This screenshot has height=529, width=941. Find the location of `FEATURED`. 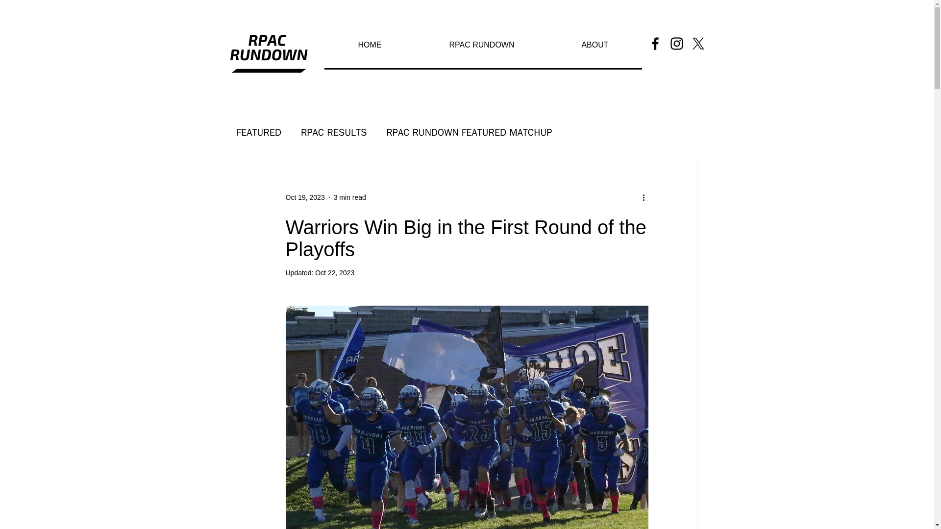

FEATURED is located at coordinates (259, 131).